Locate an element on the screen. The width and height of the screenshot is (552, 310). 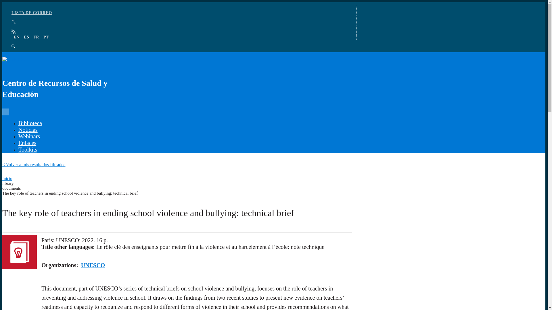
FR is located at coordinates (36, 37).